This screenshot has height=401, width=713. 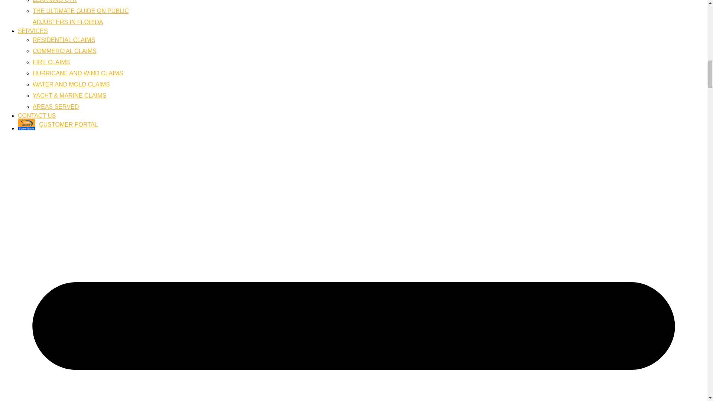 I want to click on HURRICANE AND WIND CLAIMS, so click(x=71, y=85).